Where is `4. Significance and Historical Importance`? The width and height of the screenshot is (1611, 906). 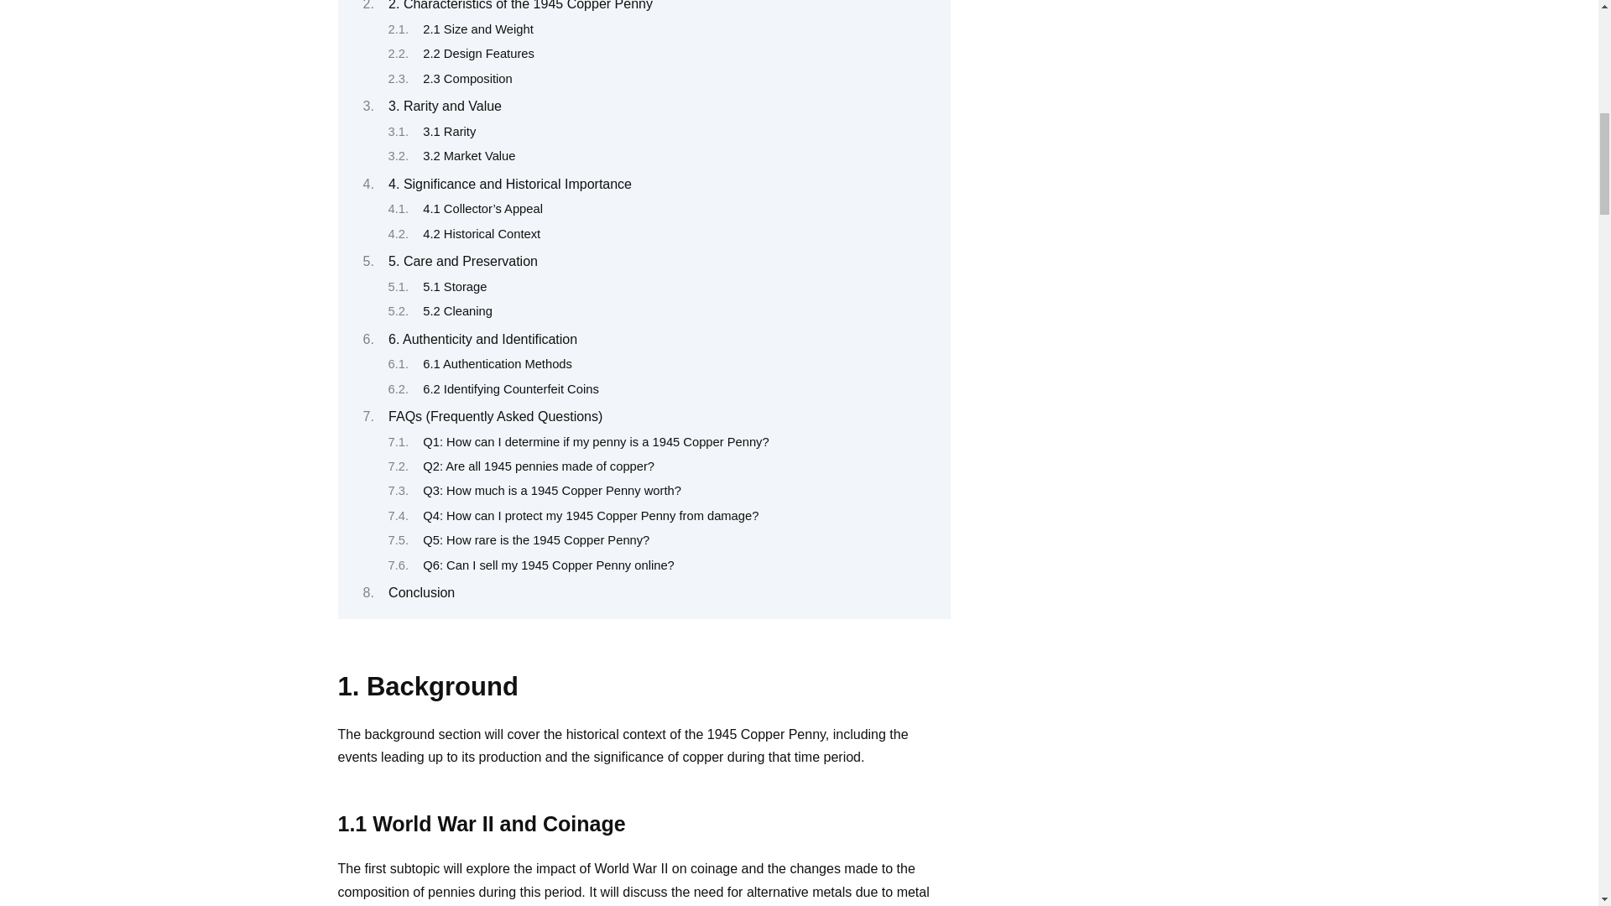 4. Significance and Historical Importance is located at coordinates (509, 183).